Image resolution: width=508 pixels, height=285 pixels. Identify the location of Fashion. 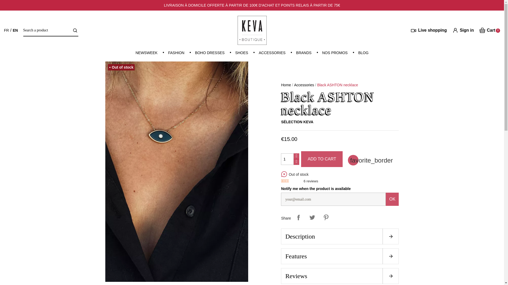
(176, 53).